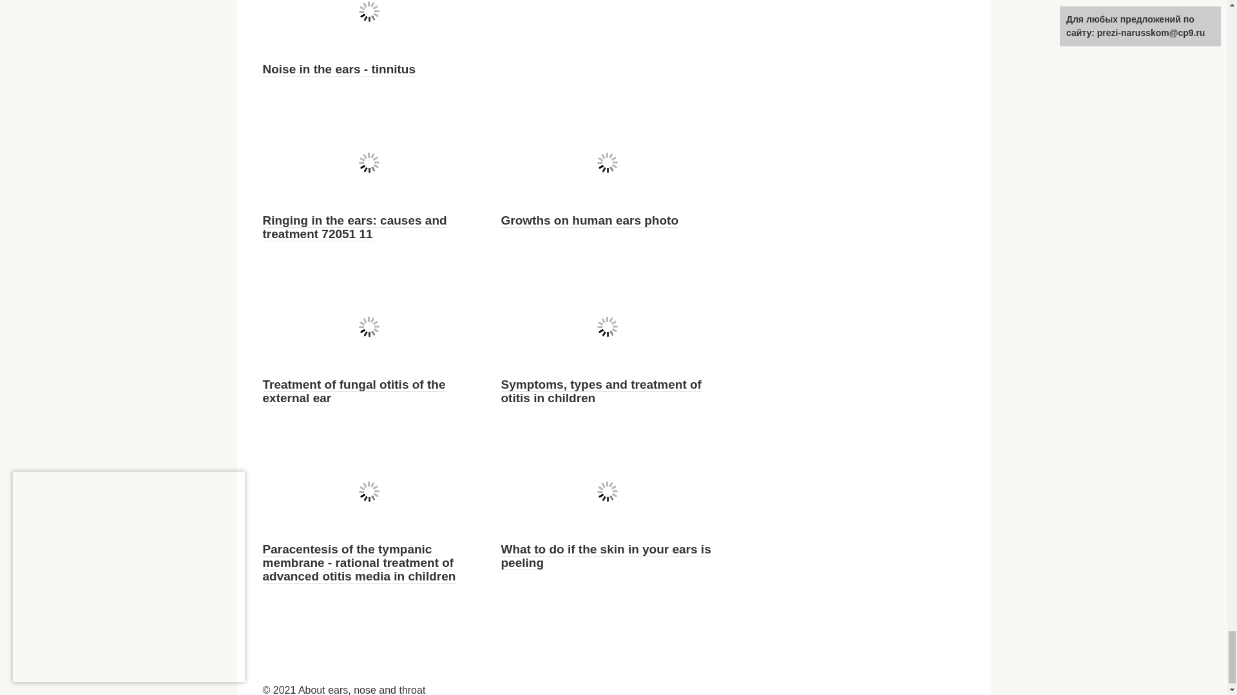 The height and width of the screenshot is (695, 1237). Describe the element at coordinates (600, 391) in the screenshot. I see `Symptoms, types and treatment of otitis in children` at that location.